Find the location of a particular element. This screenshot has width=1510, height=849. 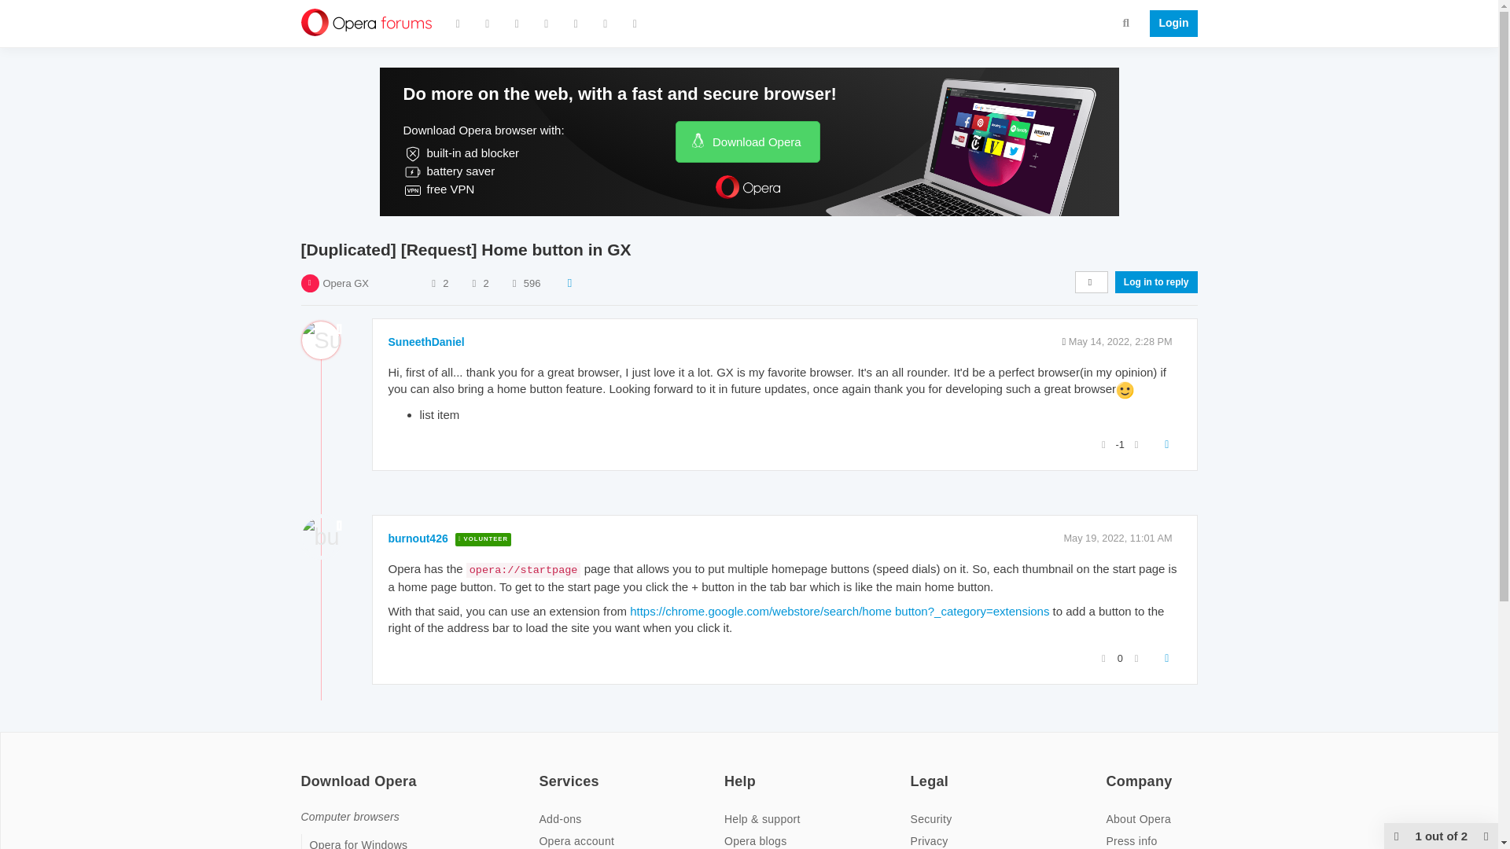

on is located at coordinates (305, 771).